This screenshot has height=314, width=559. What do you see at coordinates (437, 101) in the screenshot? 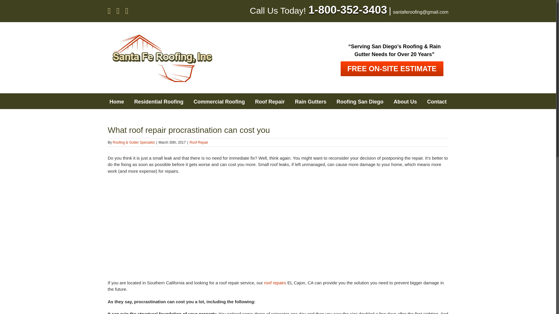
I see `Contact` at bounding box center [437, 101].